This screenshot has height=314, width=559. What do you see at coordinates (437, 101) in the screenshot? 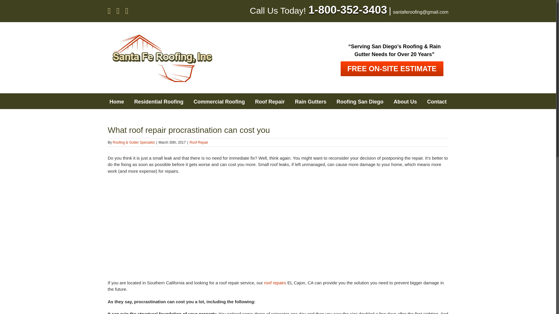
I see `Contact` at bounding box center [437, 101].